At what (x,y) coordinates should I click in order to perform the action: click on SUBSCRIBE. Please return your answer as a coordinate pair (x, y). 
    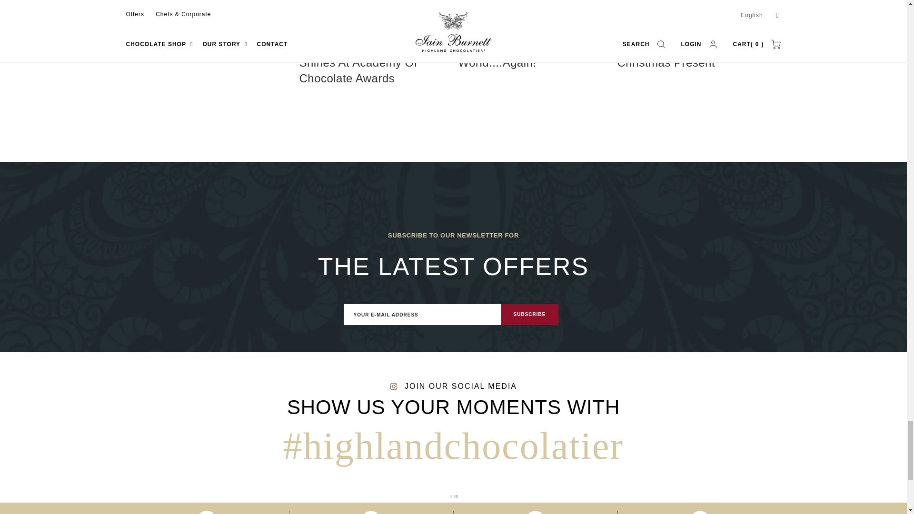
    Looking at the image, I should click on (529, 314).